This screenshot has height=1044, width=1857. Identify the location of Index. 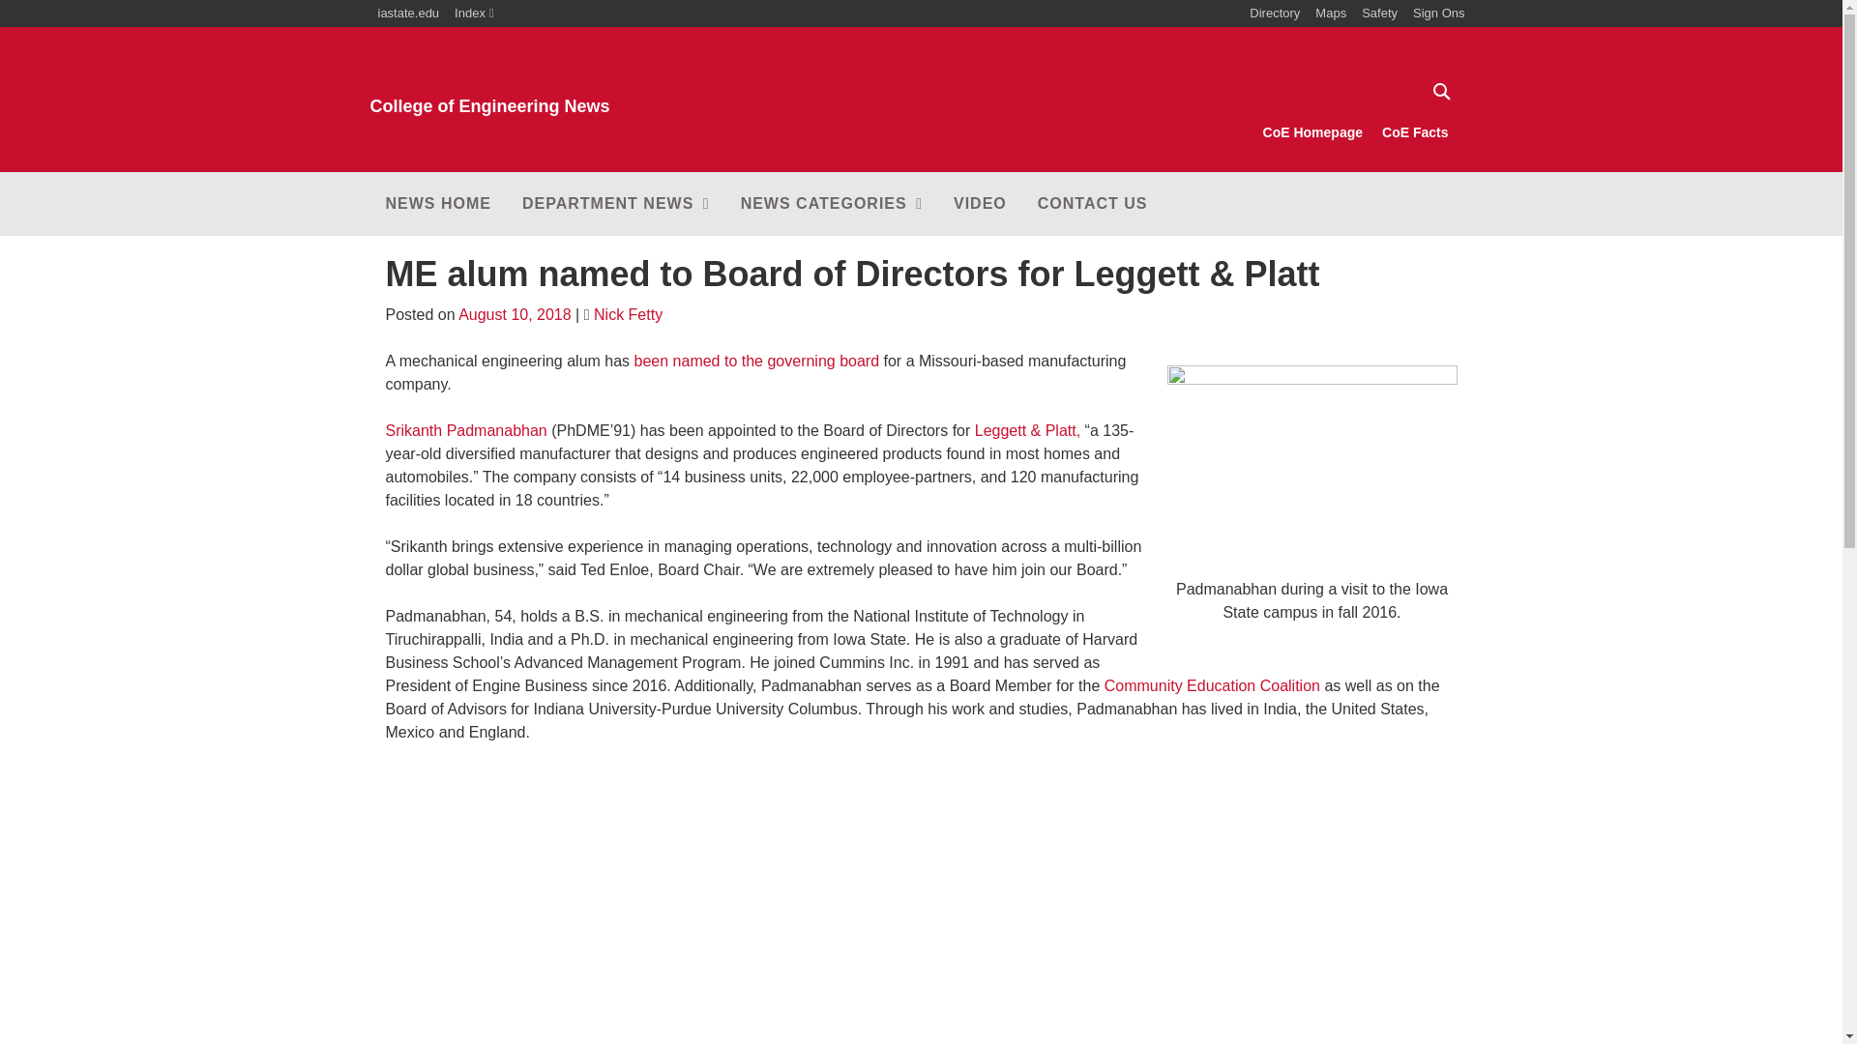
(437, 204).